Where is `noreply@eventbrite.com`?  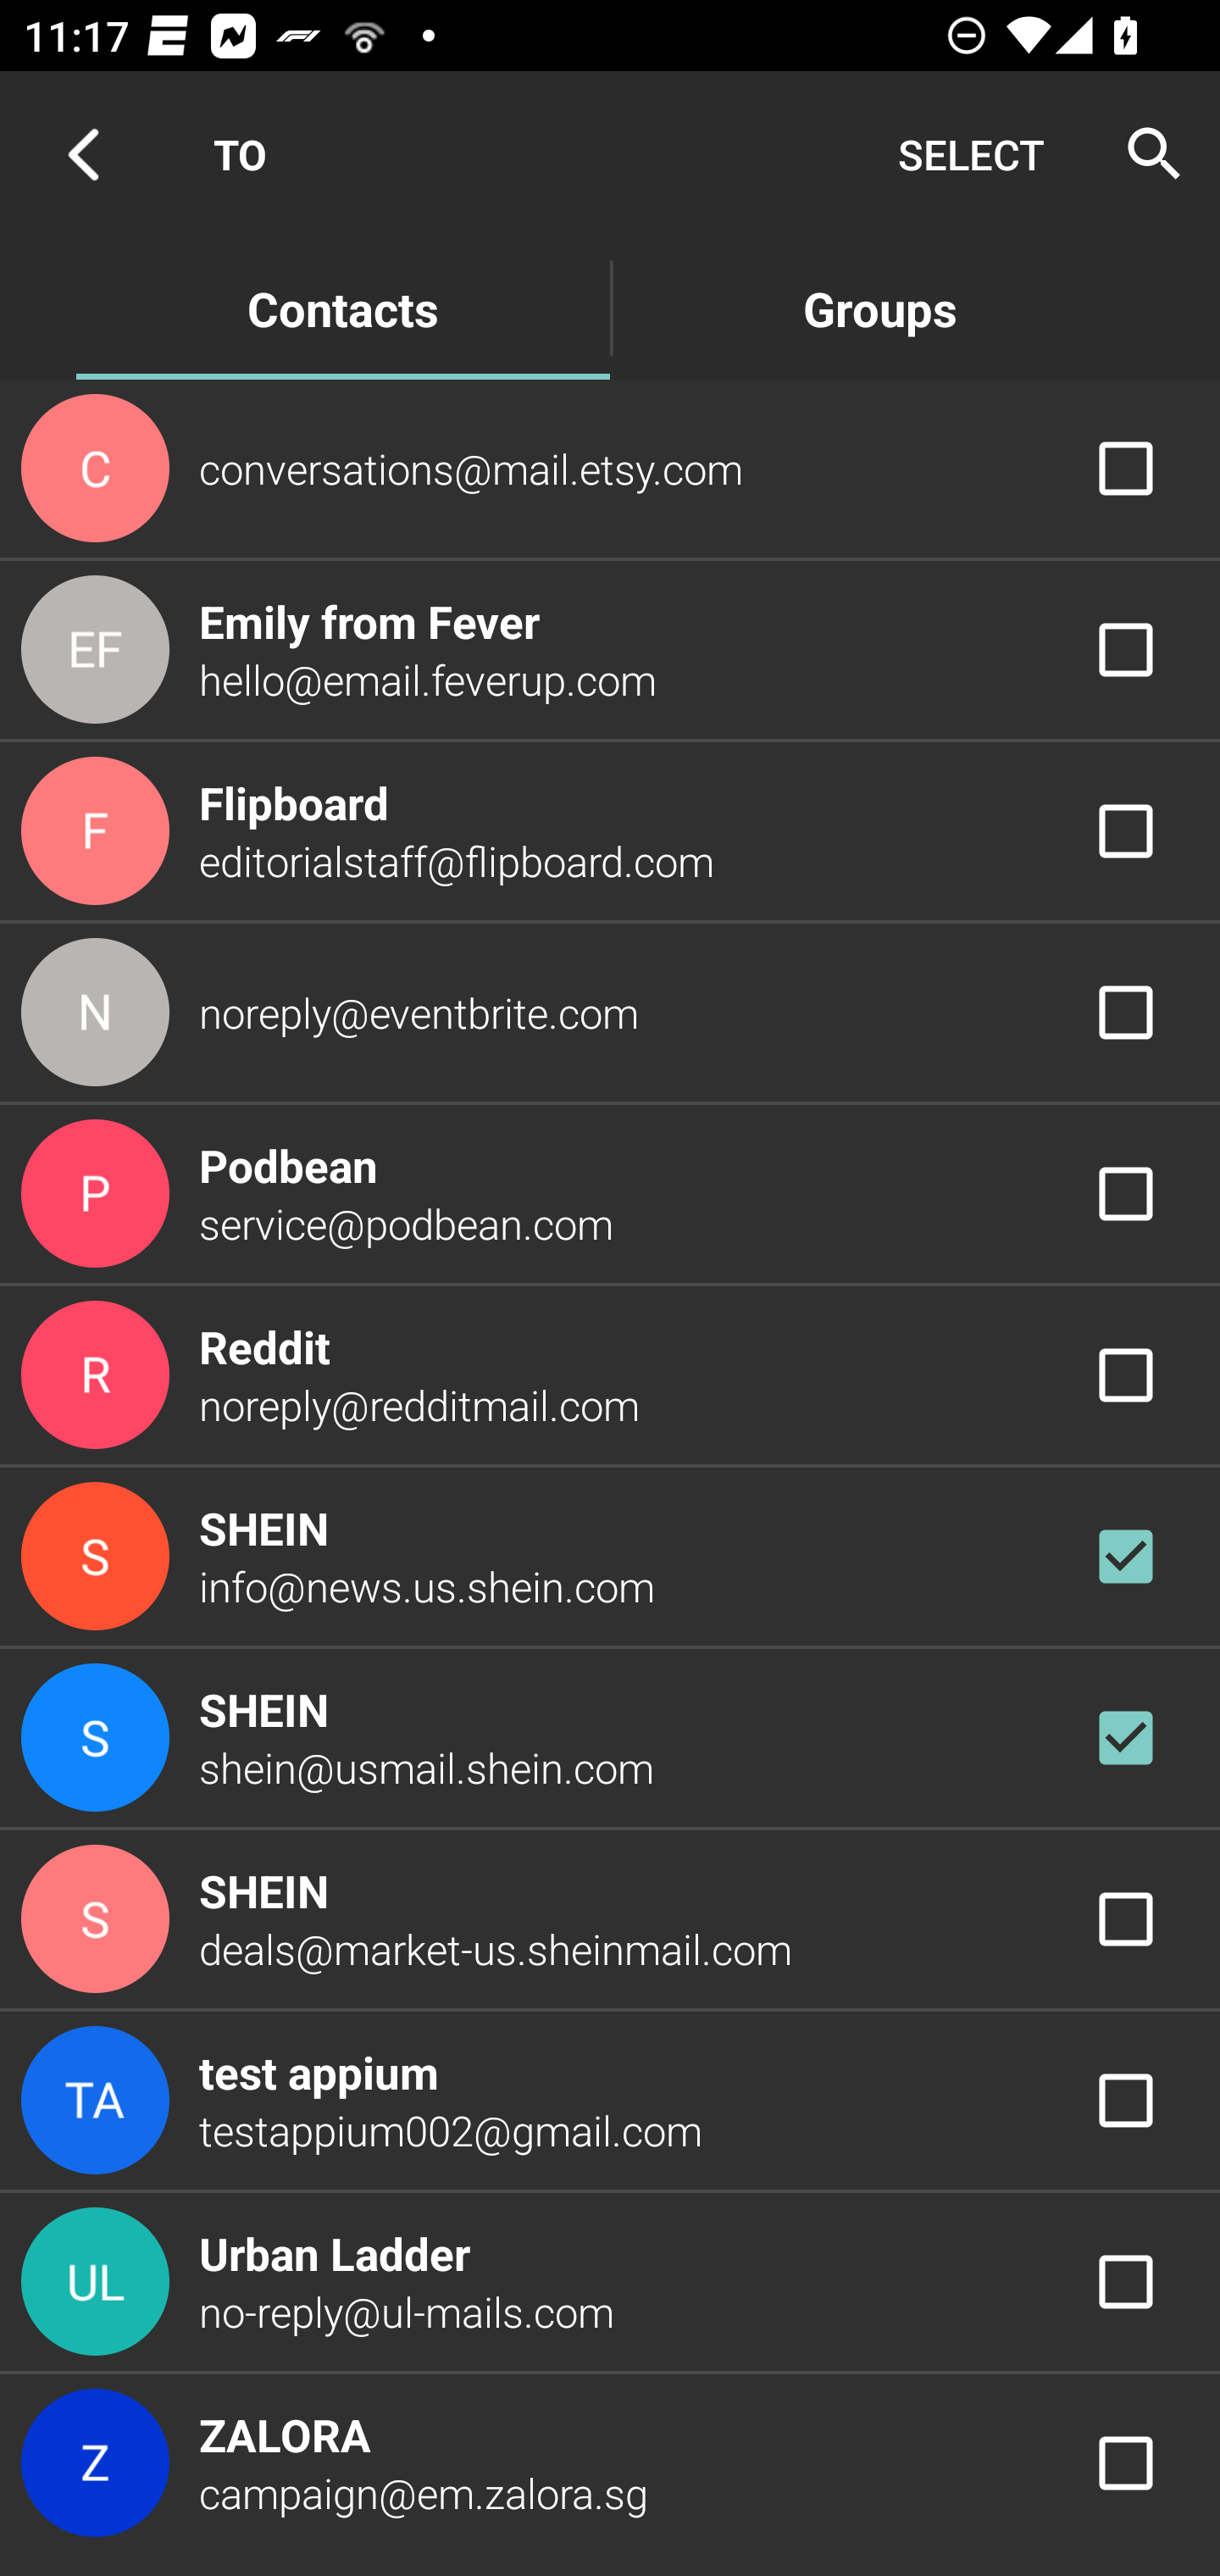
noreply@eventbrite.com is located at coordinates (610, 1013).